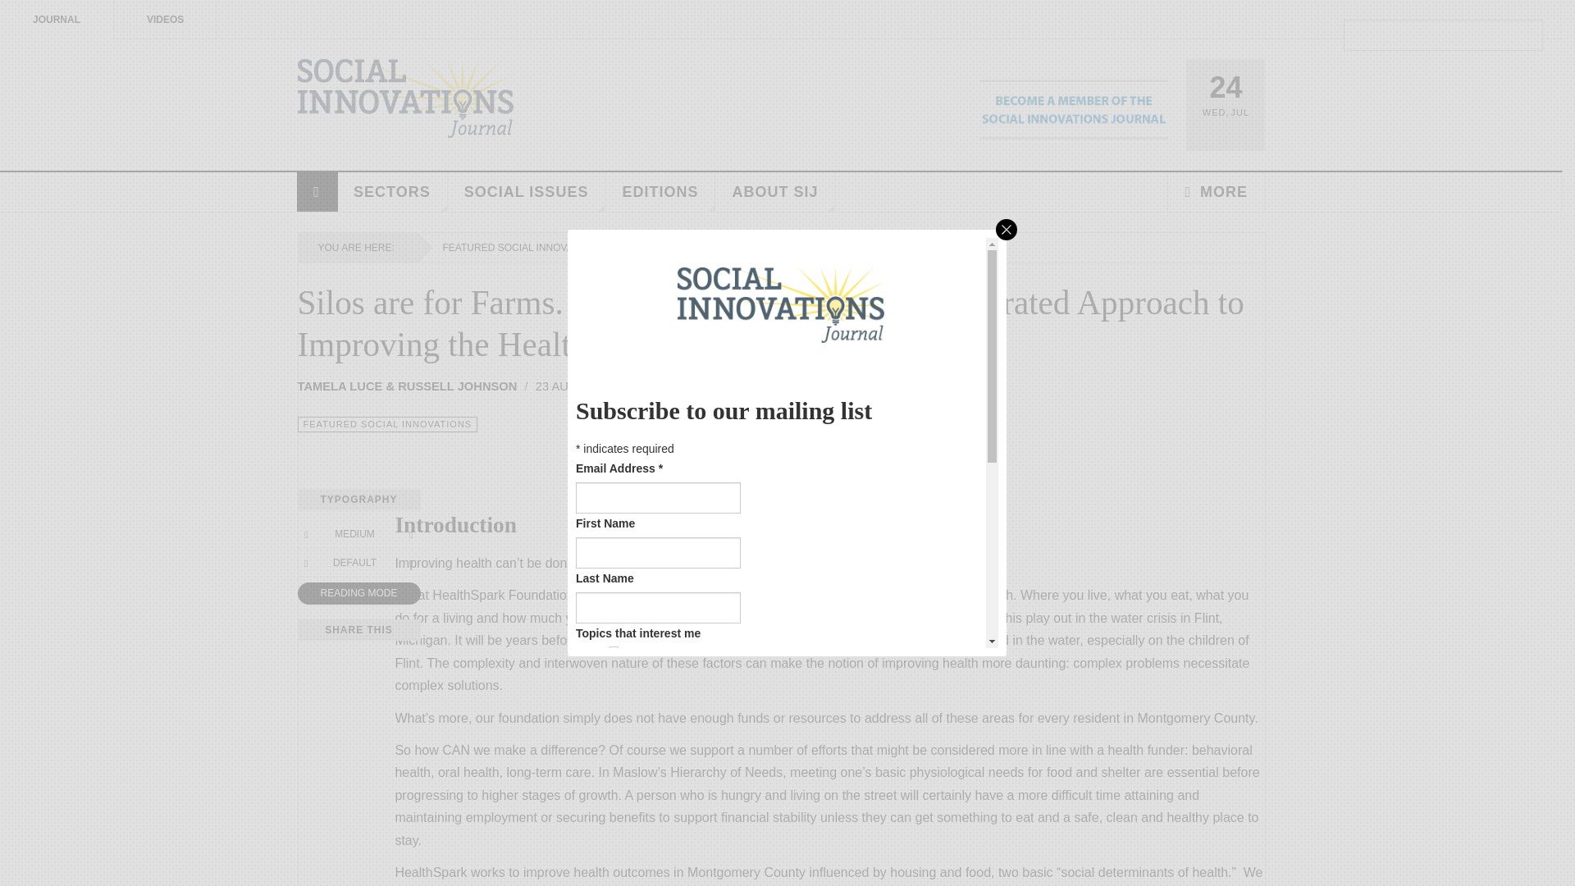 The height and width of the screenshot is (886, 1575). I want to click on 8, so click(614, 722).